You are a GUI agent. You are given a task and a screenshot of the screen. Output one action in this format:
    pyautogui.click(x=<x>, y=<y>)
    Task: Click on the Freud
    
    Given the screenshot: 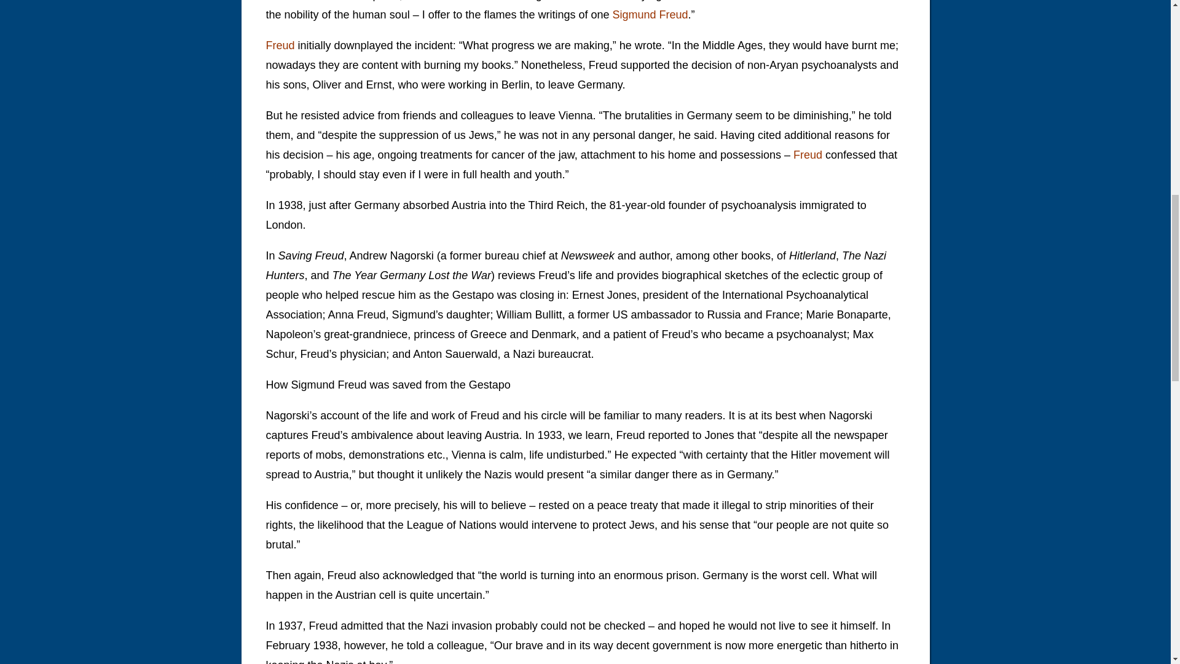 What is the action you would take?
    pyautogui.click(x=280, y=45)
    